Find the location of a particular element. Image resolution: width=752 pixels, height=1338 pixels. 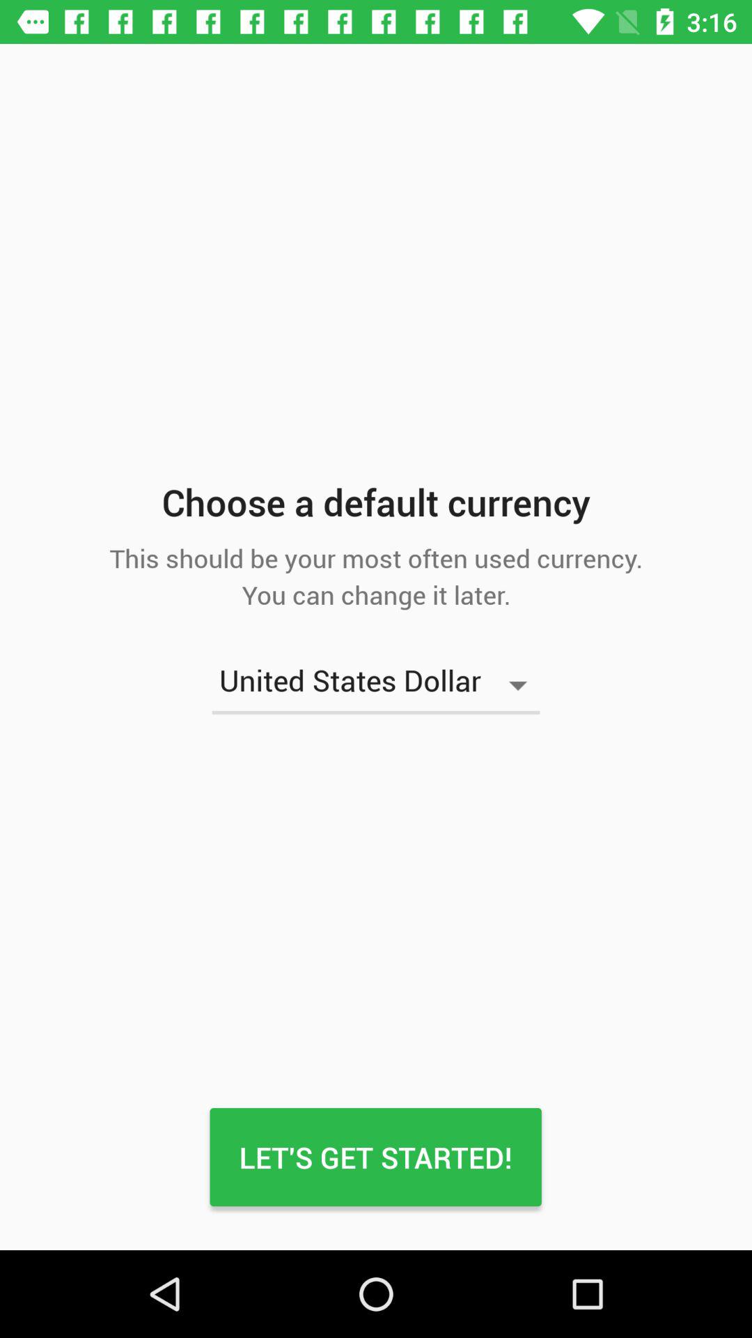

open item above the let s get is located at coordinates (376, 685).